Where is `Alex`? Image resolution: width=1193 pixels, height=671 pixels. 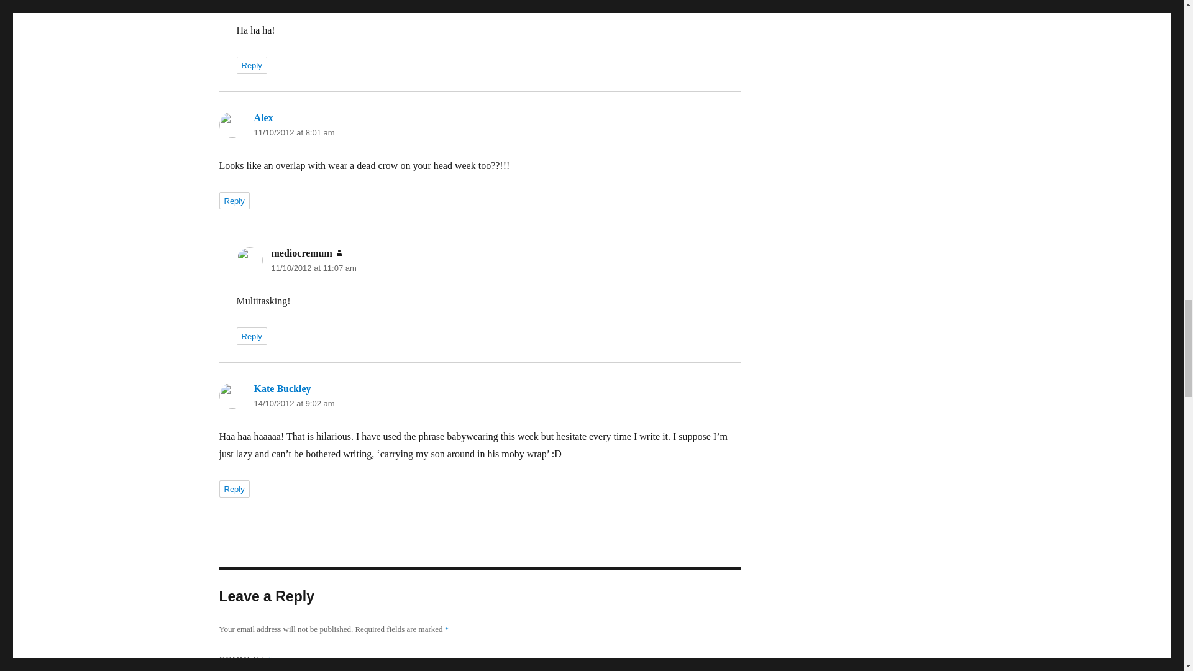 Alex is located at coordinates (263, 117).